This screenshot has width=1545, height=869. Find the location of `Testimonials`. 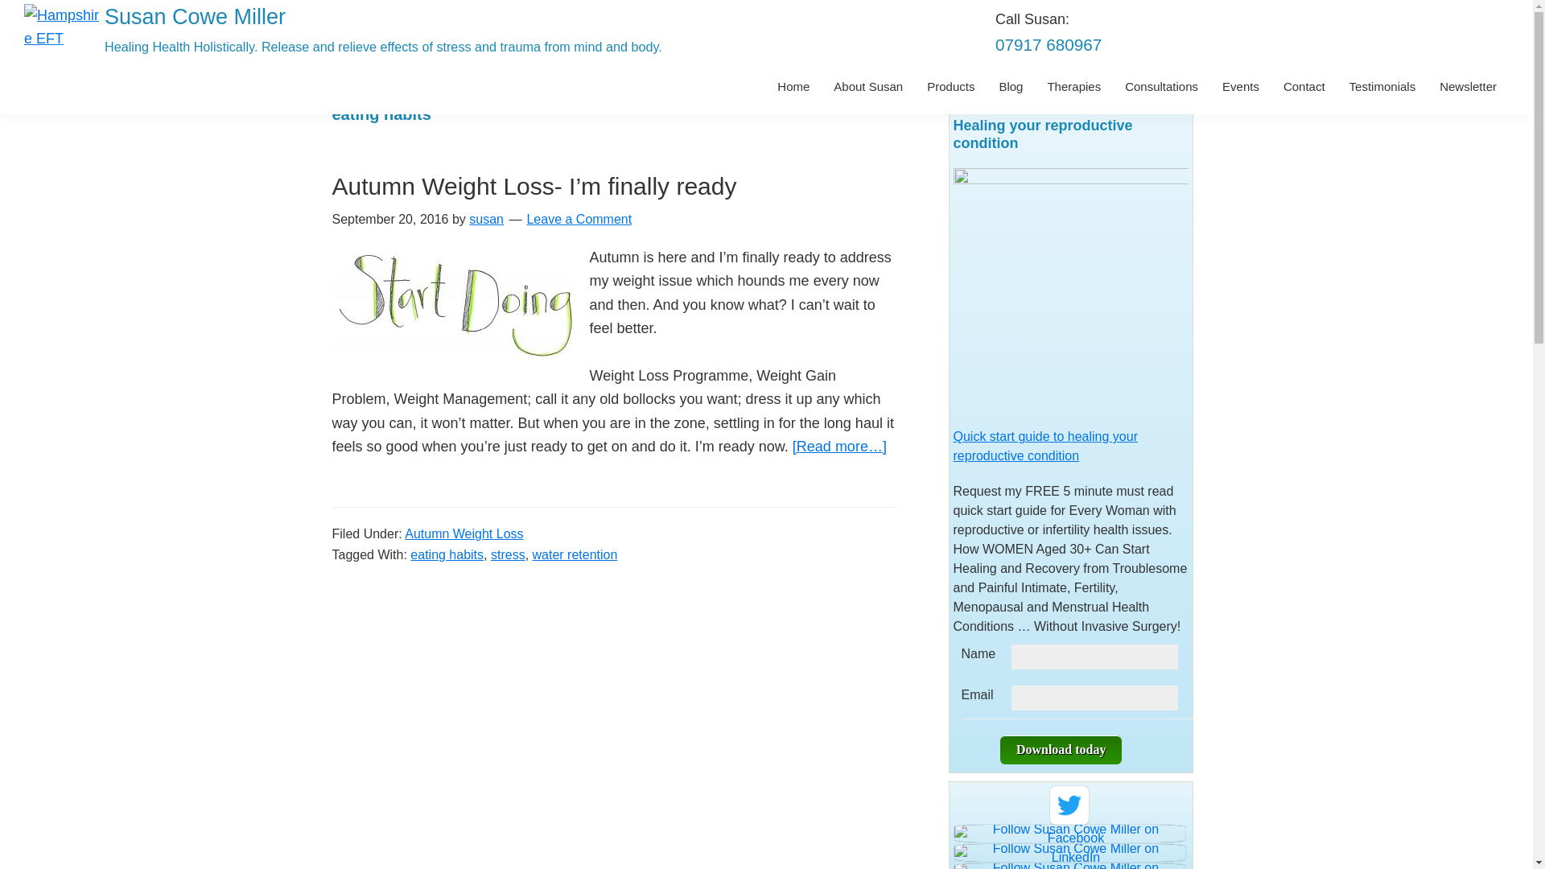

Testimonials is located at coordinates (1382, 86).